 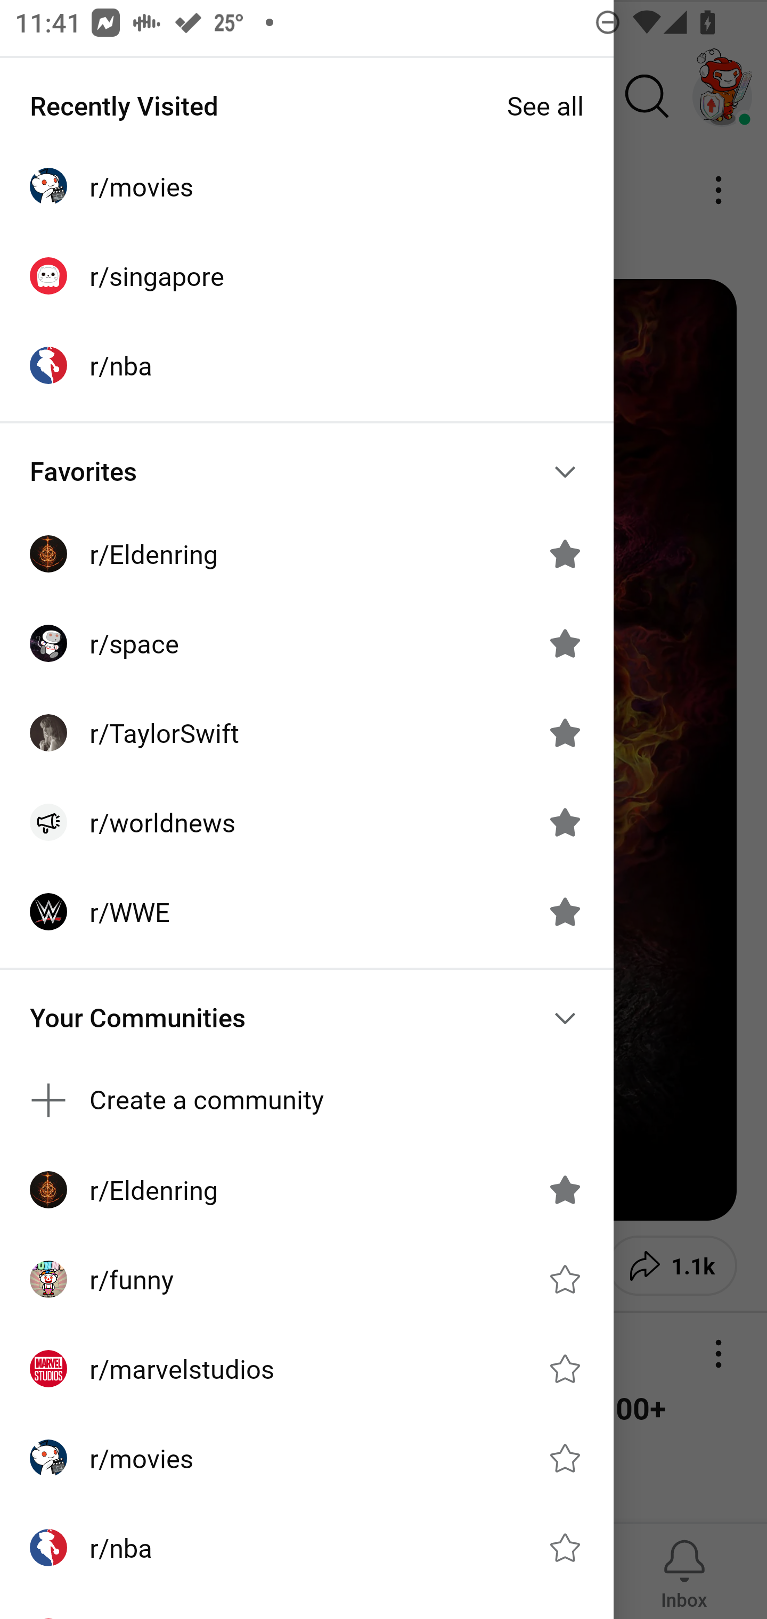 What do you see at coordinates (307, 733) in the screenshot?
I see `r/TaylorSwift Unfavorite r/TaylorSwift` at bounding box center [307, 733].